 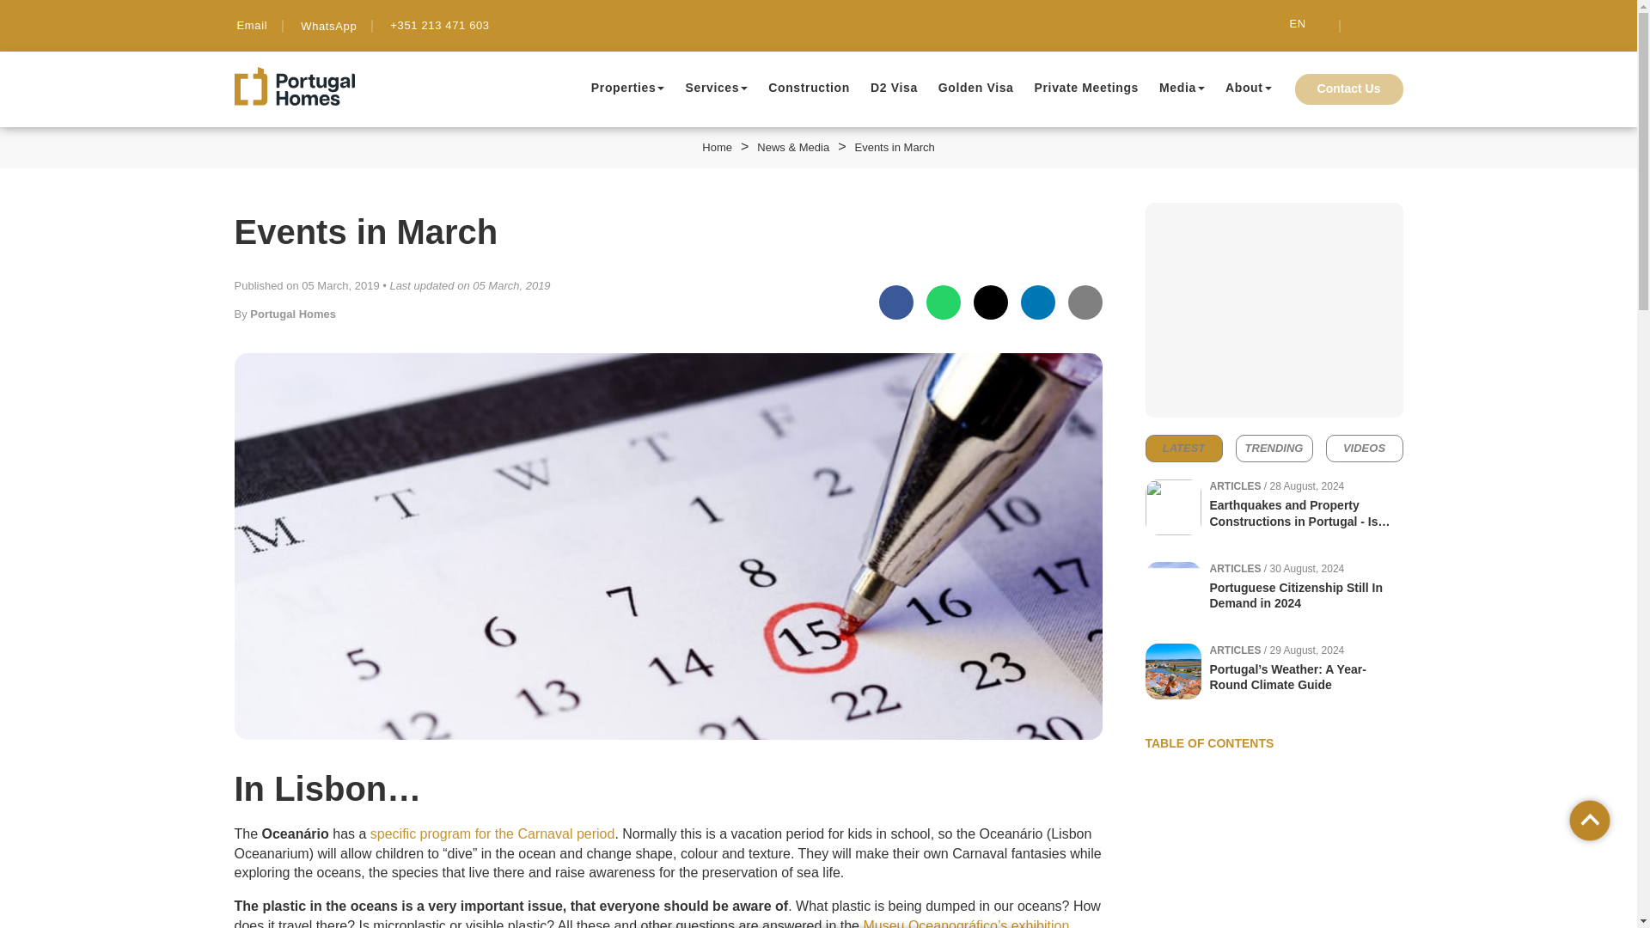 What do you see at coordinates (624, 88) in the screenshot?
I see `Properties` at bounding box center [624, 88].